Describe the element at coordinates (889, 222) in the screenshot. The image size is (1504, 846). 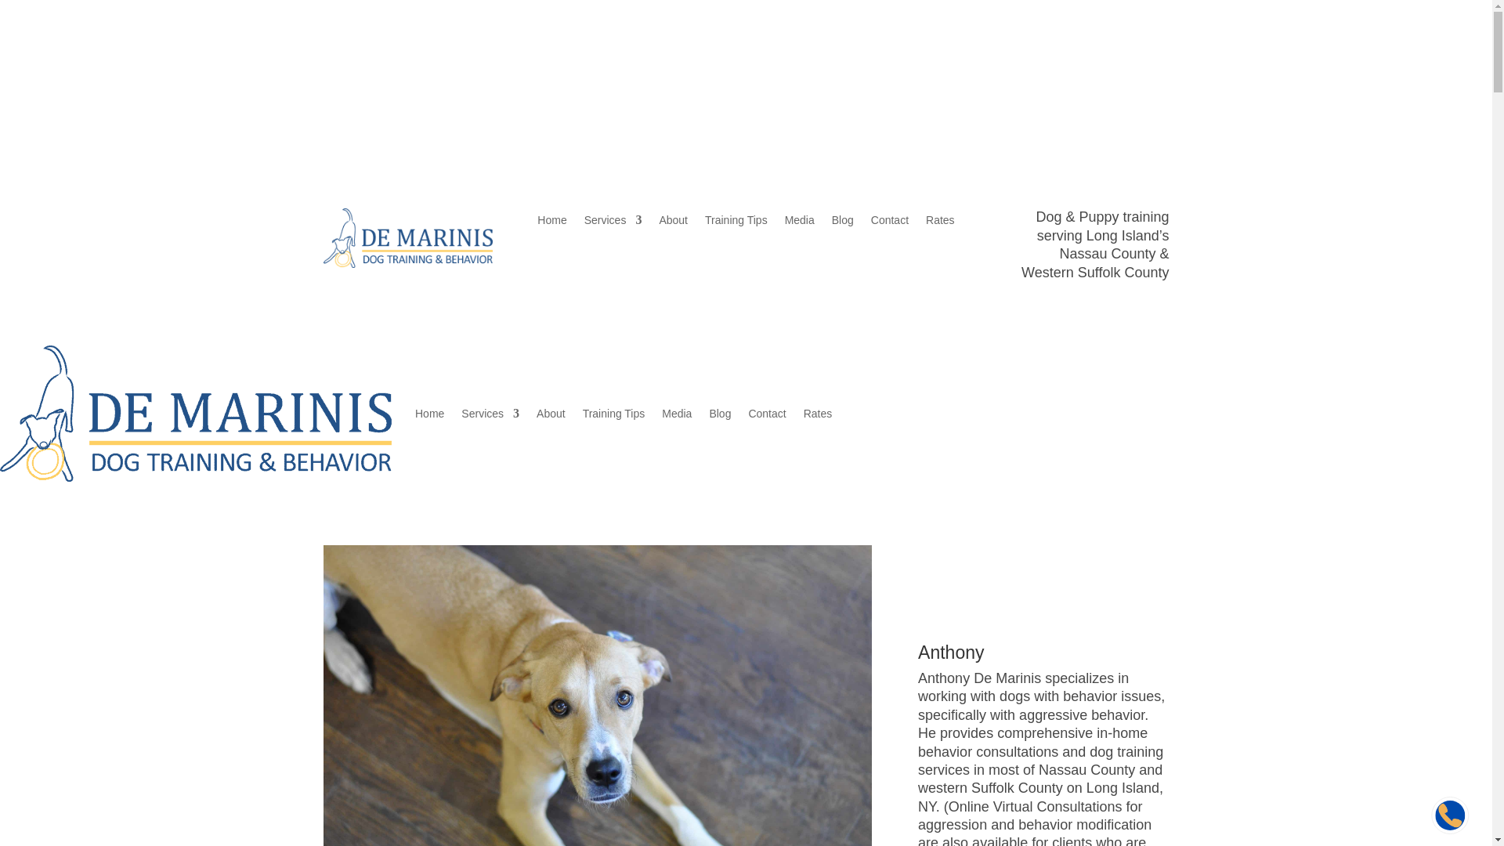
I see `Contact` at that location.